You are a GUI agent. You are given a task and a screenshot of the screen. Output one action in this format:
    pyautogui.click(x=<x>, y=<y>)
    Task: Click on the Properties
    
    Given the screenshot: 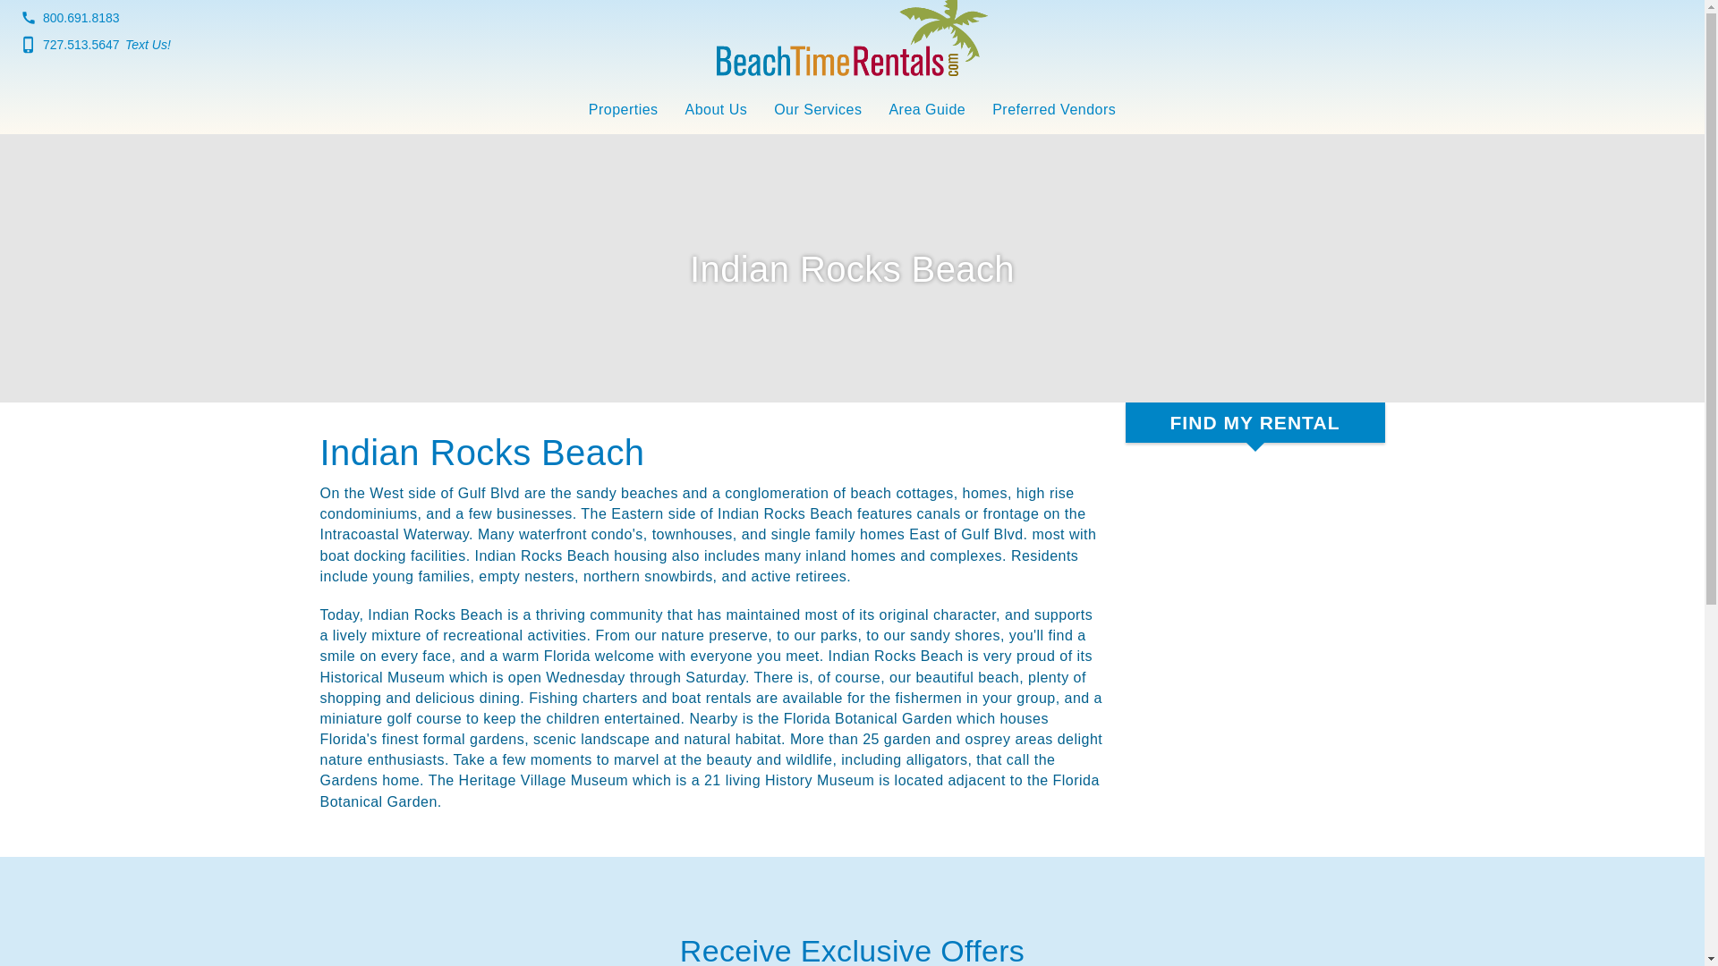 What is the action you would take?
    pyautogui.click(x=623, y=112)
    